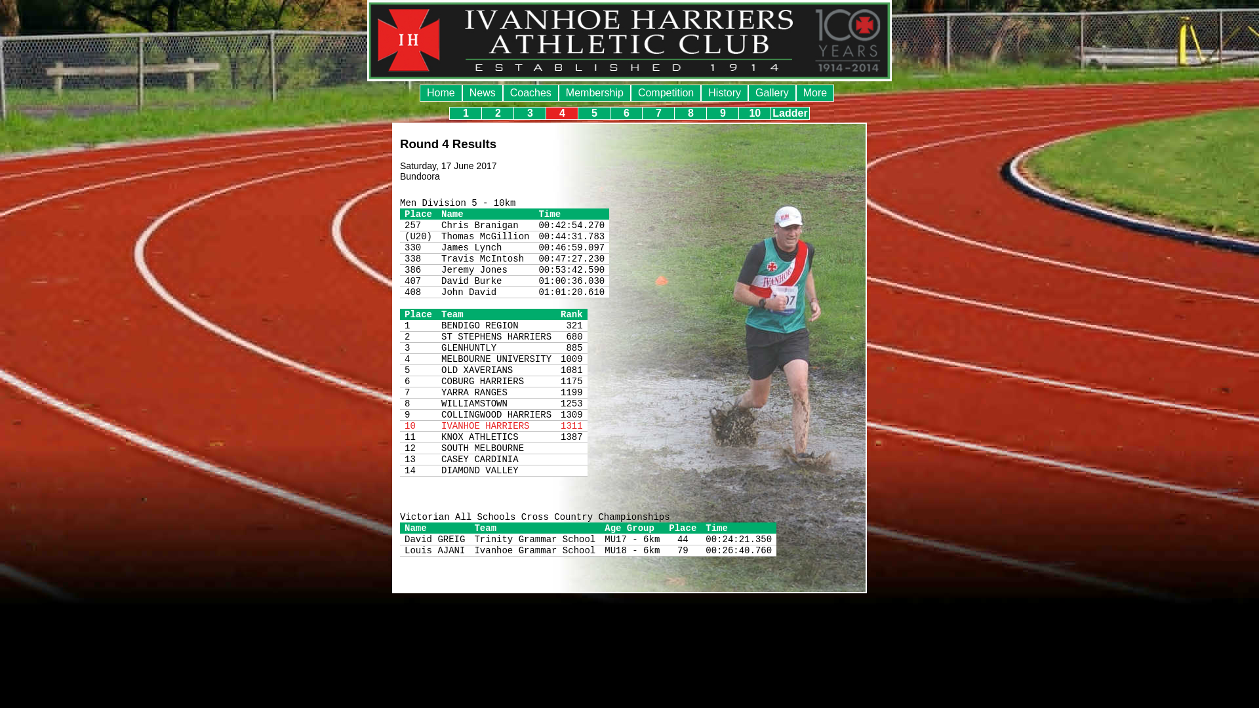  Describe the element at coordinates (530, 113) in the screenshot. I see `3` at that location.